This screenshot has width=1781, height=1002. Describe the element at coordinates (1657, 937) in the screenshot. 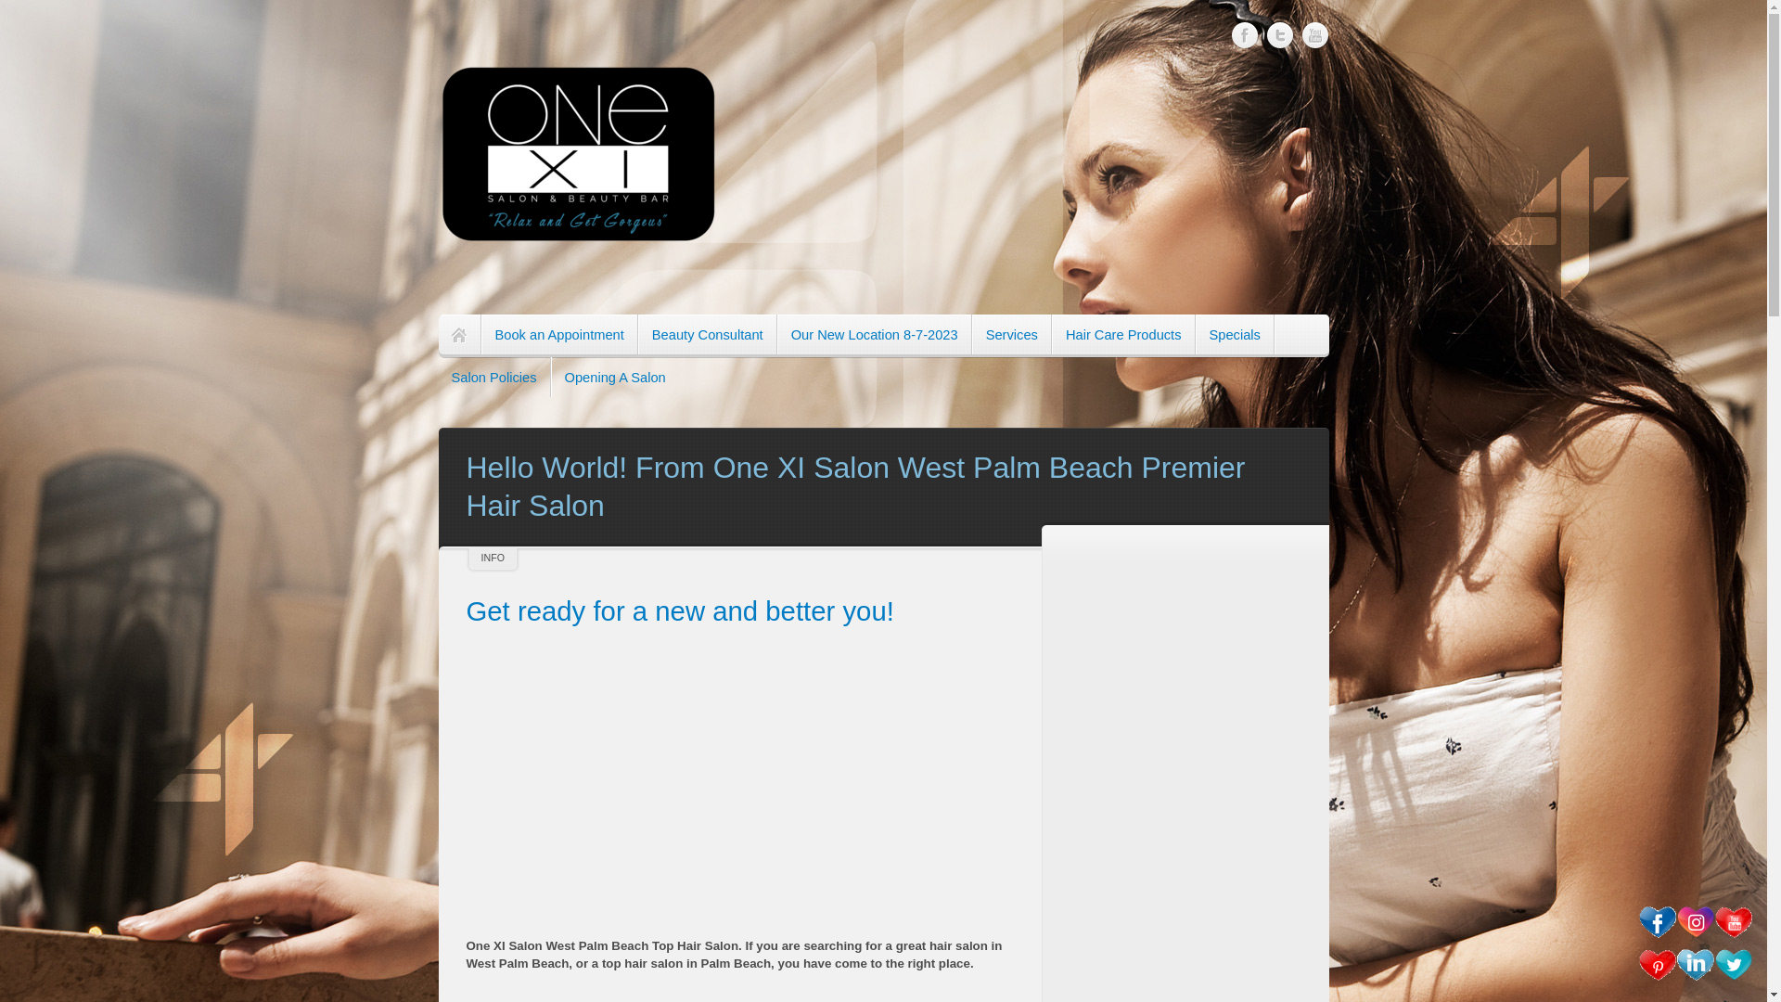

I see `Visit Us On Facebook` at that location.